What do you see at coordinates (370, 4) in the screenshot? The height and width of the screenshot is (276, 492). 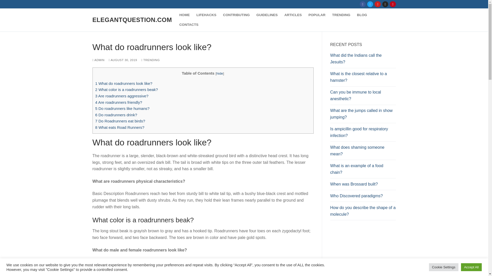 I see `Twitter` at bounding box center [370, 4].